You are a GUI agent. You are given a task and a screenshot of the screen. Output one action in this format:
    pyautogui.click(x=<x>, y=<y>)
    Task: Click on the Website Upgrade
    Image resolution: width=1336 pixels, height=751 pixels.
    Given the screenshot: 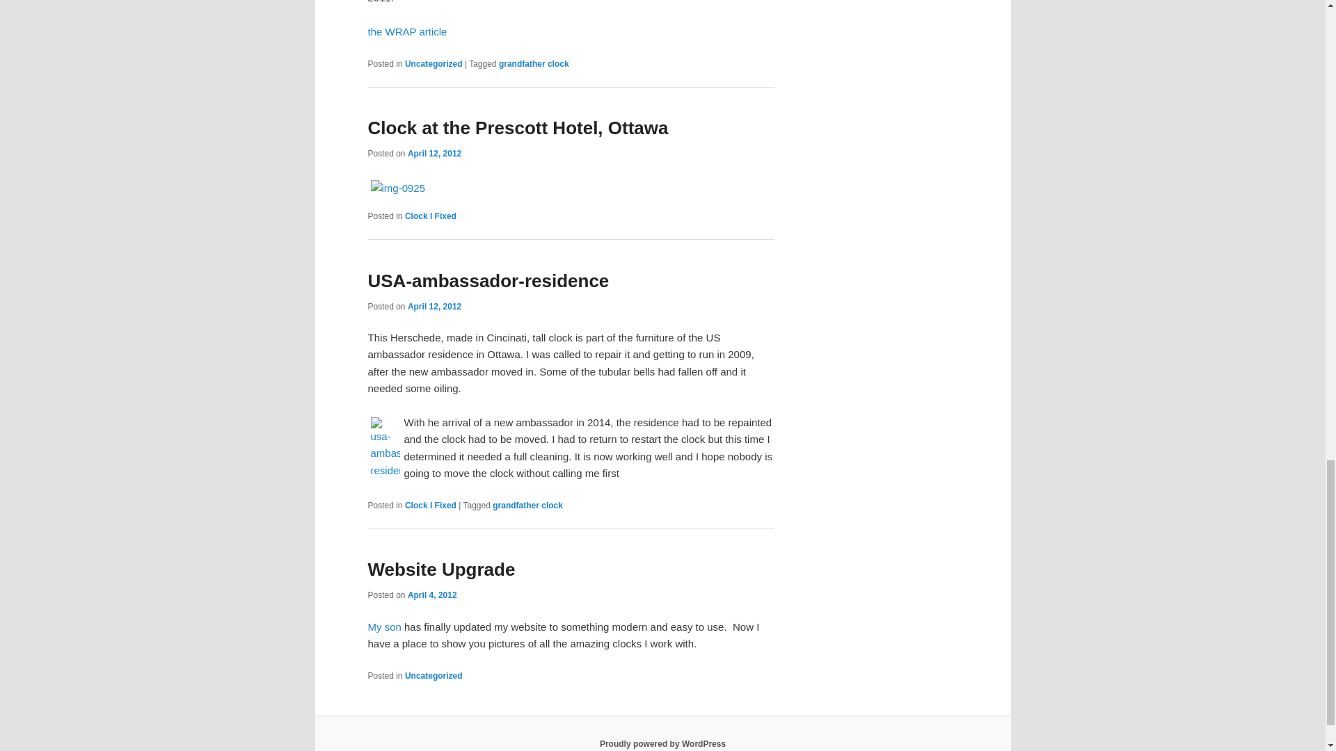 What is the action you would take?
    pyautogui.click(x=441, y=569)
    